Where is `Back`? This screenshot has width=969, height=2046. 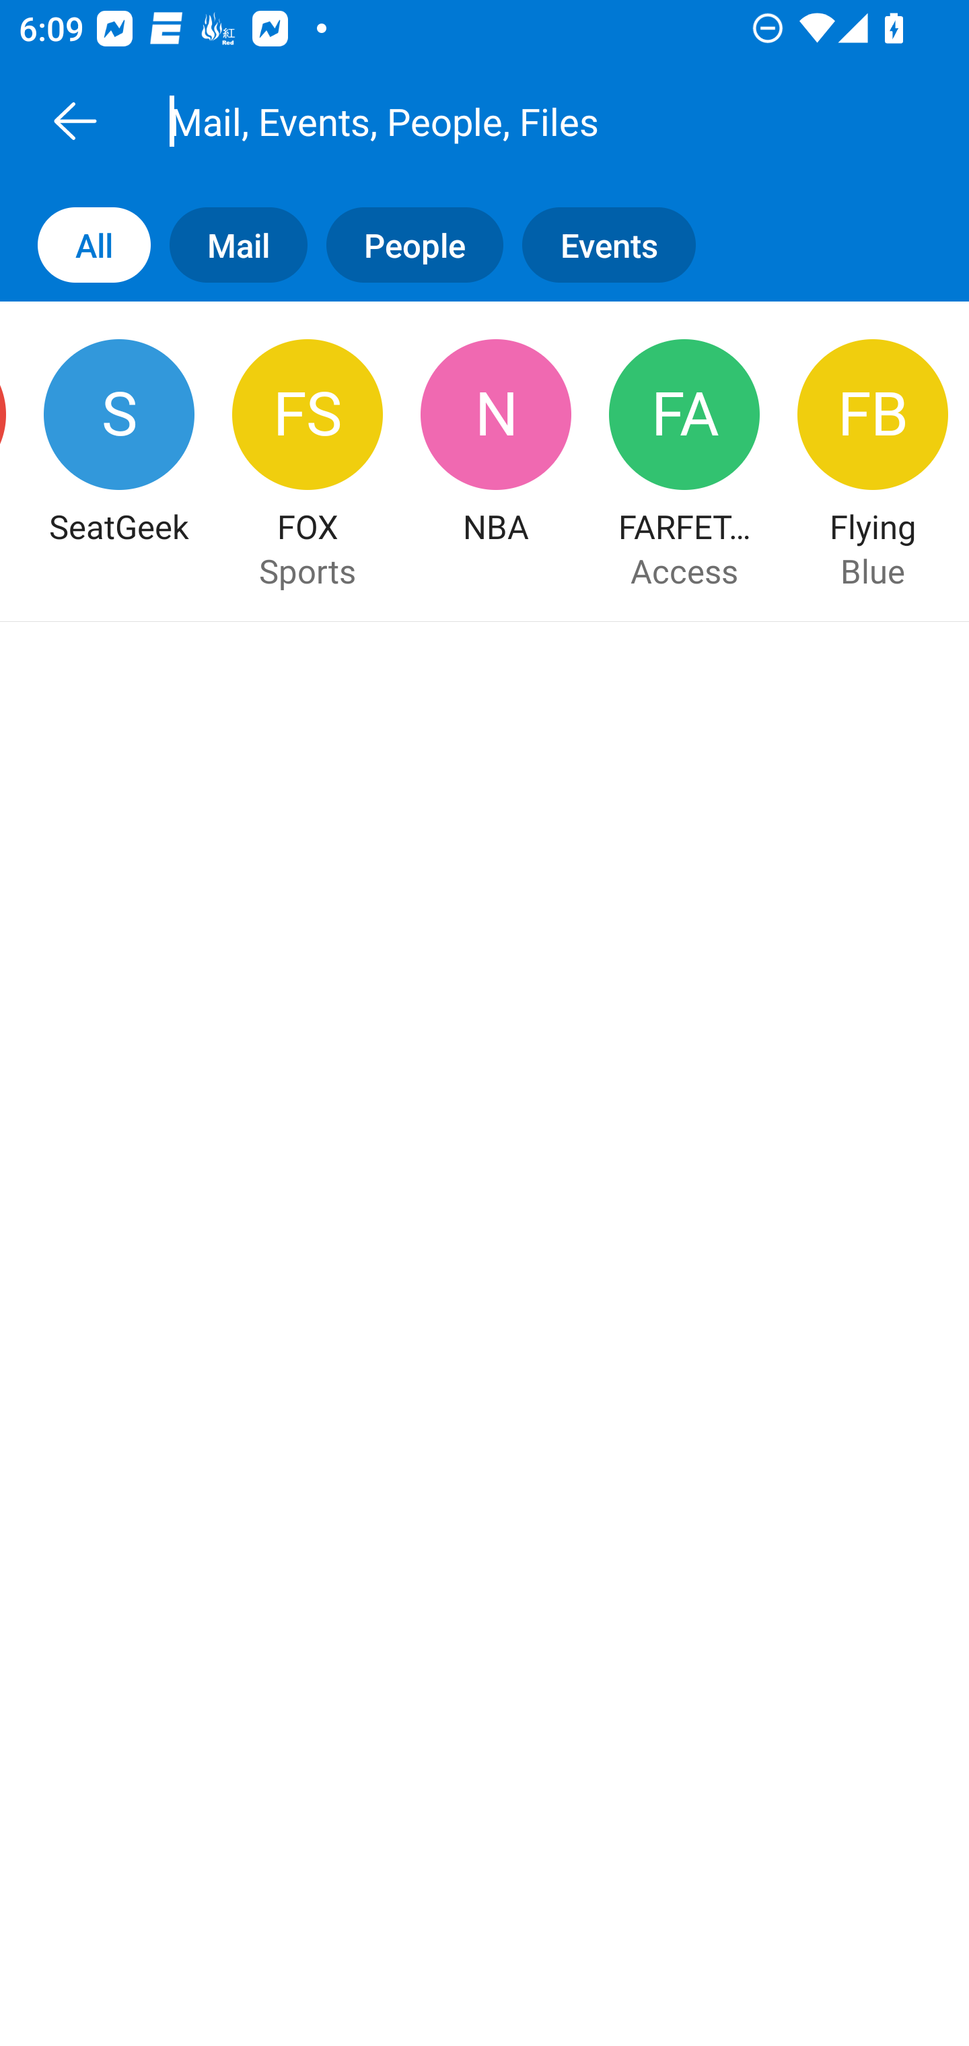 Back is located at coordinates (75, 120).